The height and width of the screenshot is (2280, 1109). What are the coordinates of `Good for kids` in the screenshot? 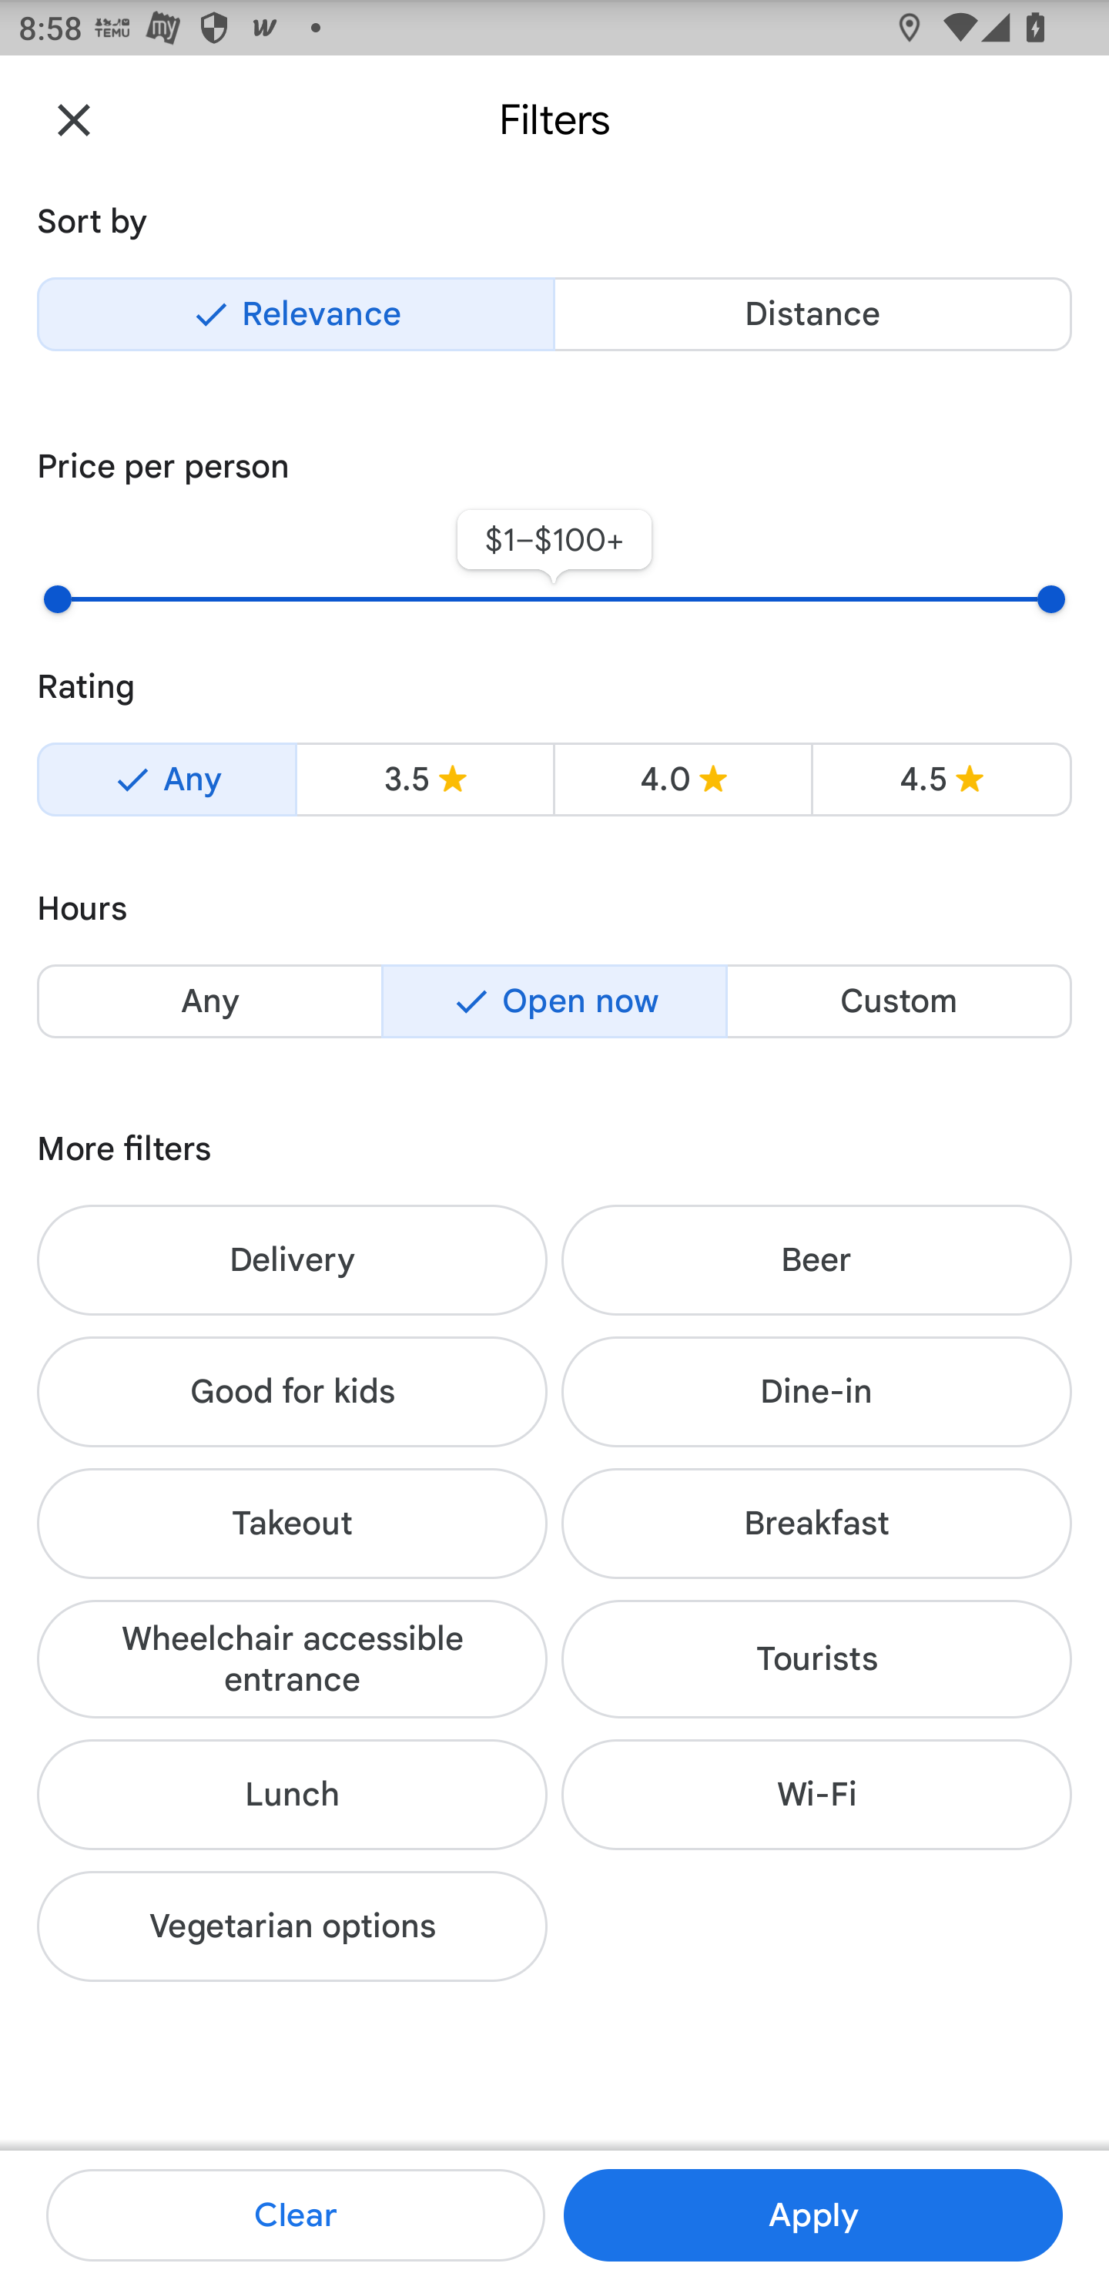 It's located at (292, 1391).